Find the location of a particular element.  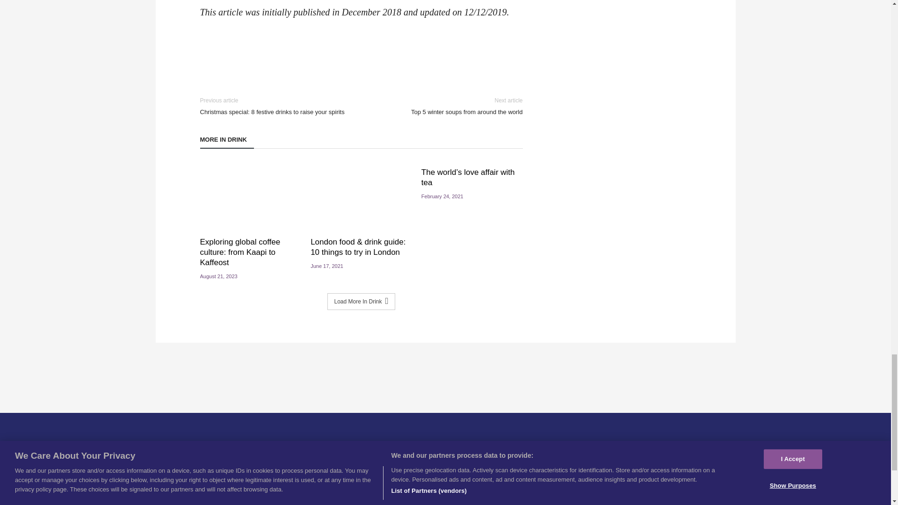

Exploring global coffee culture: from Kaapi to Kaffeost is located at coordinates (227, 142).